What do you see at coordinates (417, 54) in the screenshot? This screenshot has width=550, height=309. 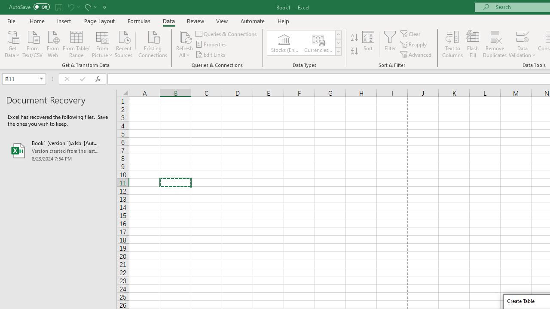 I see `Advanced...` at bounding box center [417, 54].